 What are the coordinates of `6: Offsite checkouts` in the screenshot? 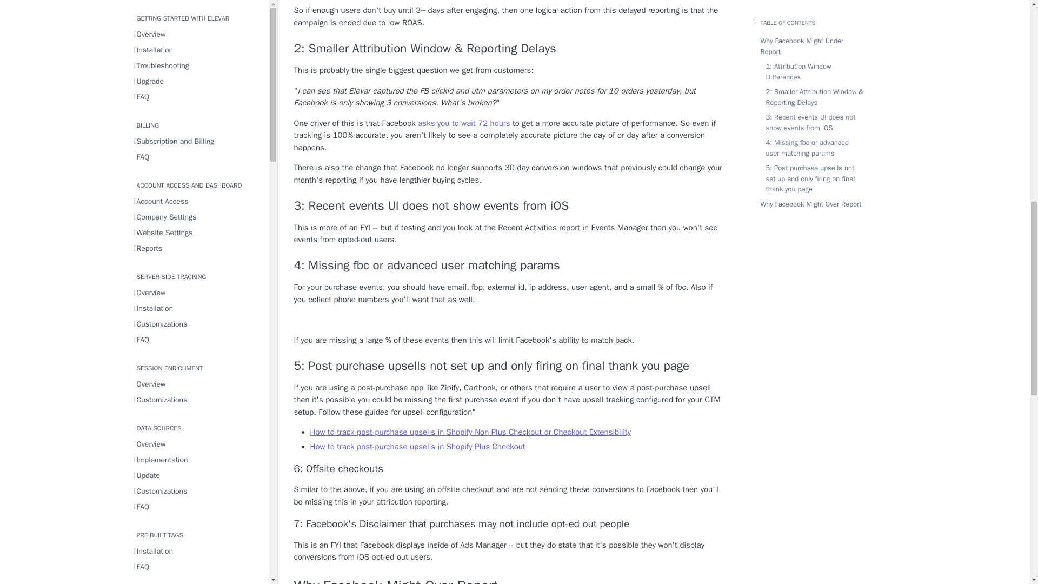 It's located at (510, 469).